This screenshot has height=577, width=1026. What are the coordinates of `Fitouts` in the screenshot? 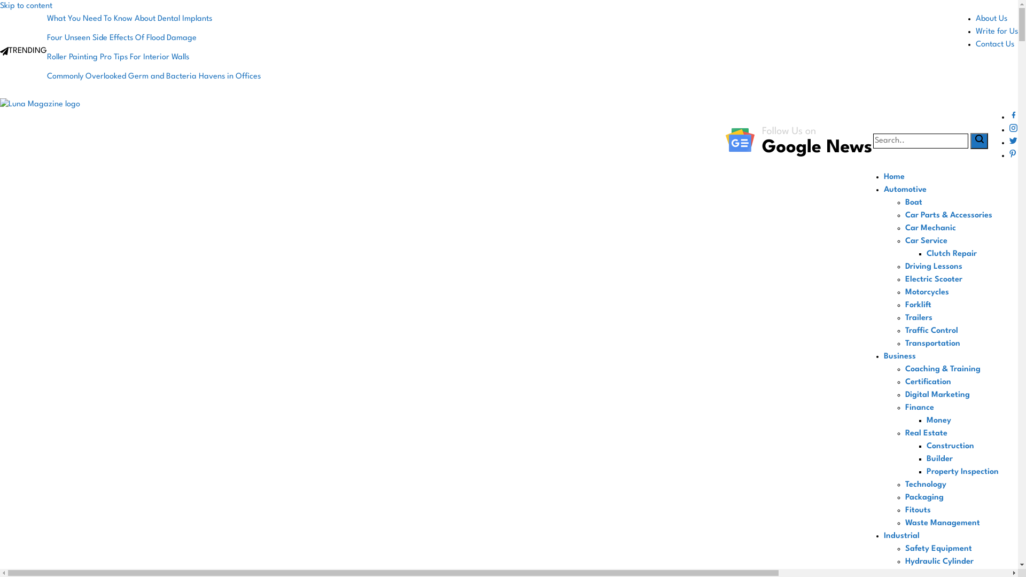 It's located at (918, 511).